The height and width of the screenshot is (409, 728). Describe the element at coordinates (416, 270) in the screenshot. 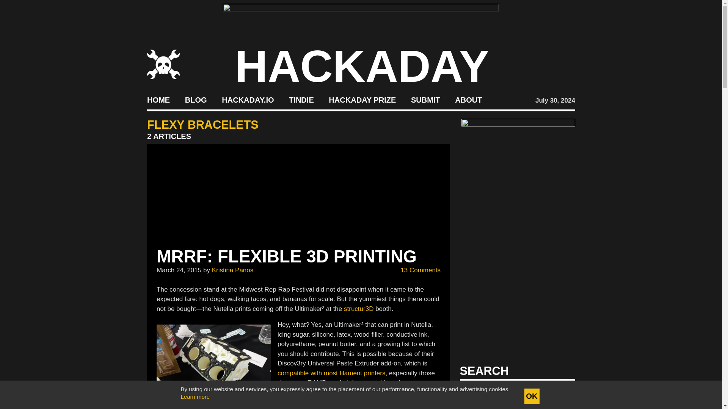

I see `13 Comments` at that location.